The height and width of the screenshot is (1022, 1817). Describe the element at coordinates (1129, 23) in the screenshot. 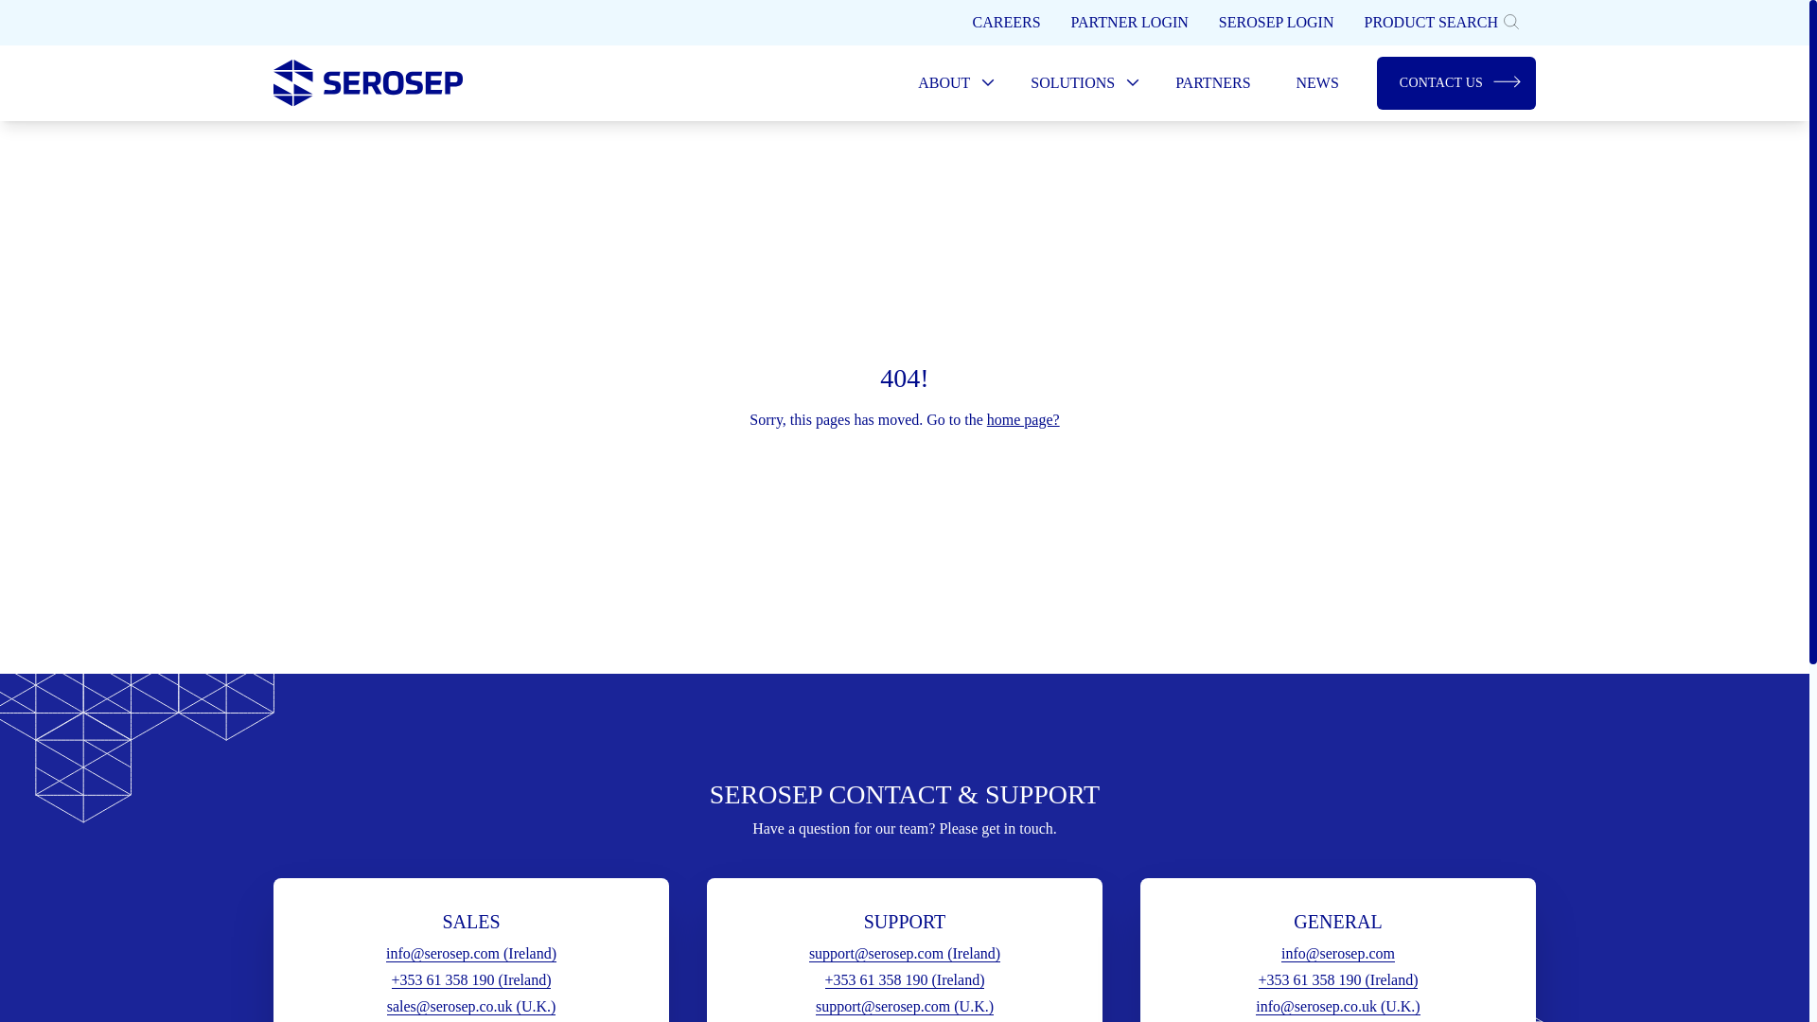

I see `PARTNER LOGIN` at that location.